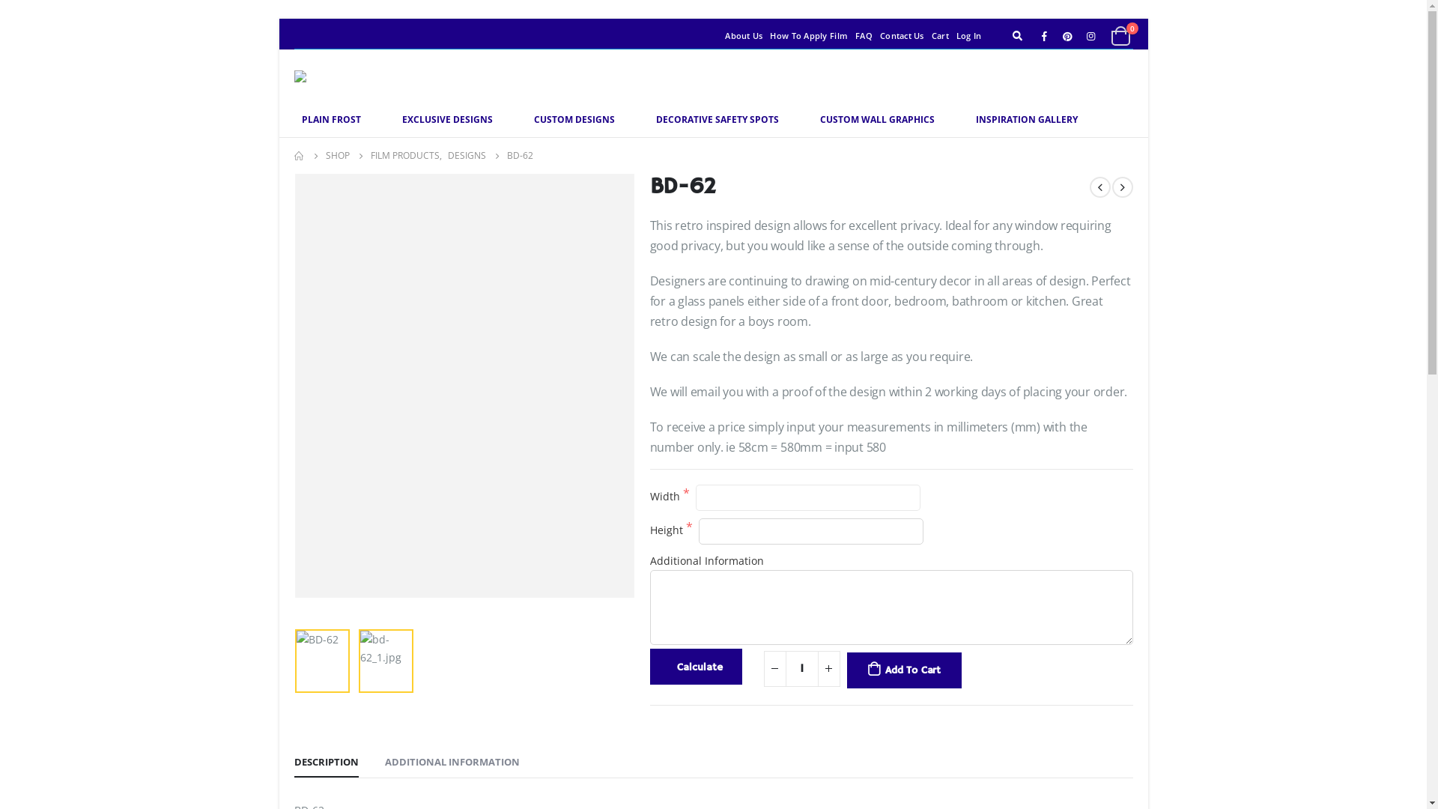 The image size is (1438, 809). What do you see at coordinates (904, 670) in the screenshot?
I see `Add To Cart` at bounding box center [904, 670].